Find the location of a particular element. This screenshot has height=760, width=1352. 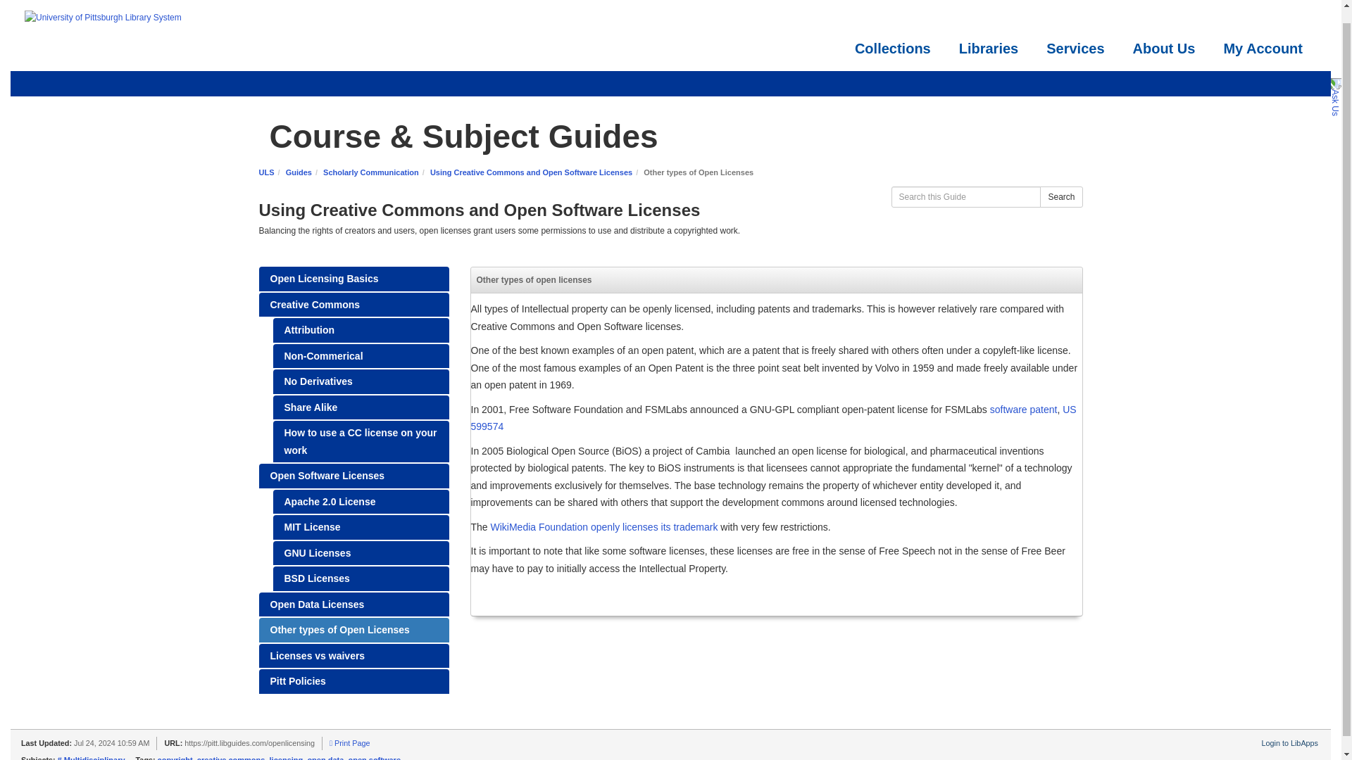

Share Alike is located at coordinates (361, 407).